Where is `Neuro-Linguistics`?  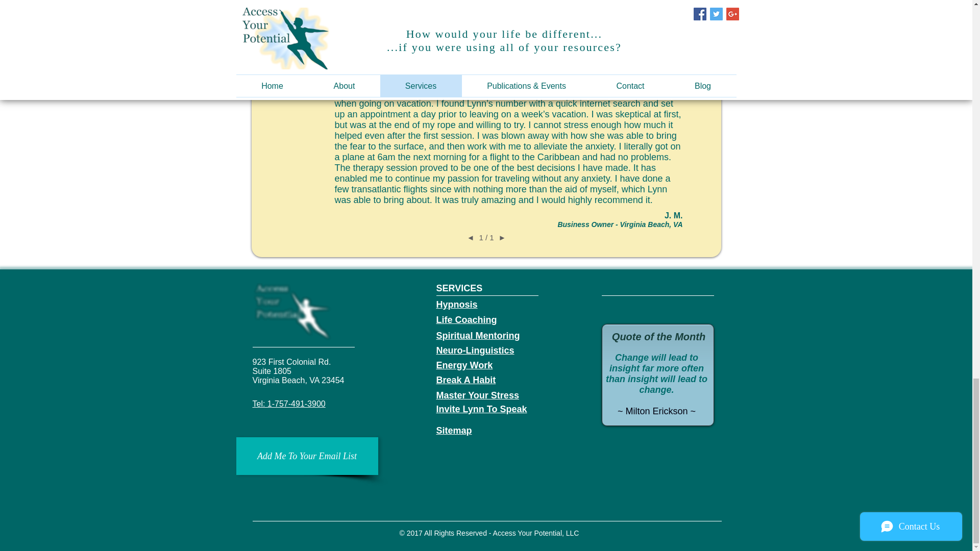
Neuro-Linguistics is located at coordinates (475, 350).